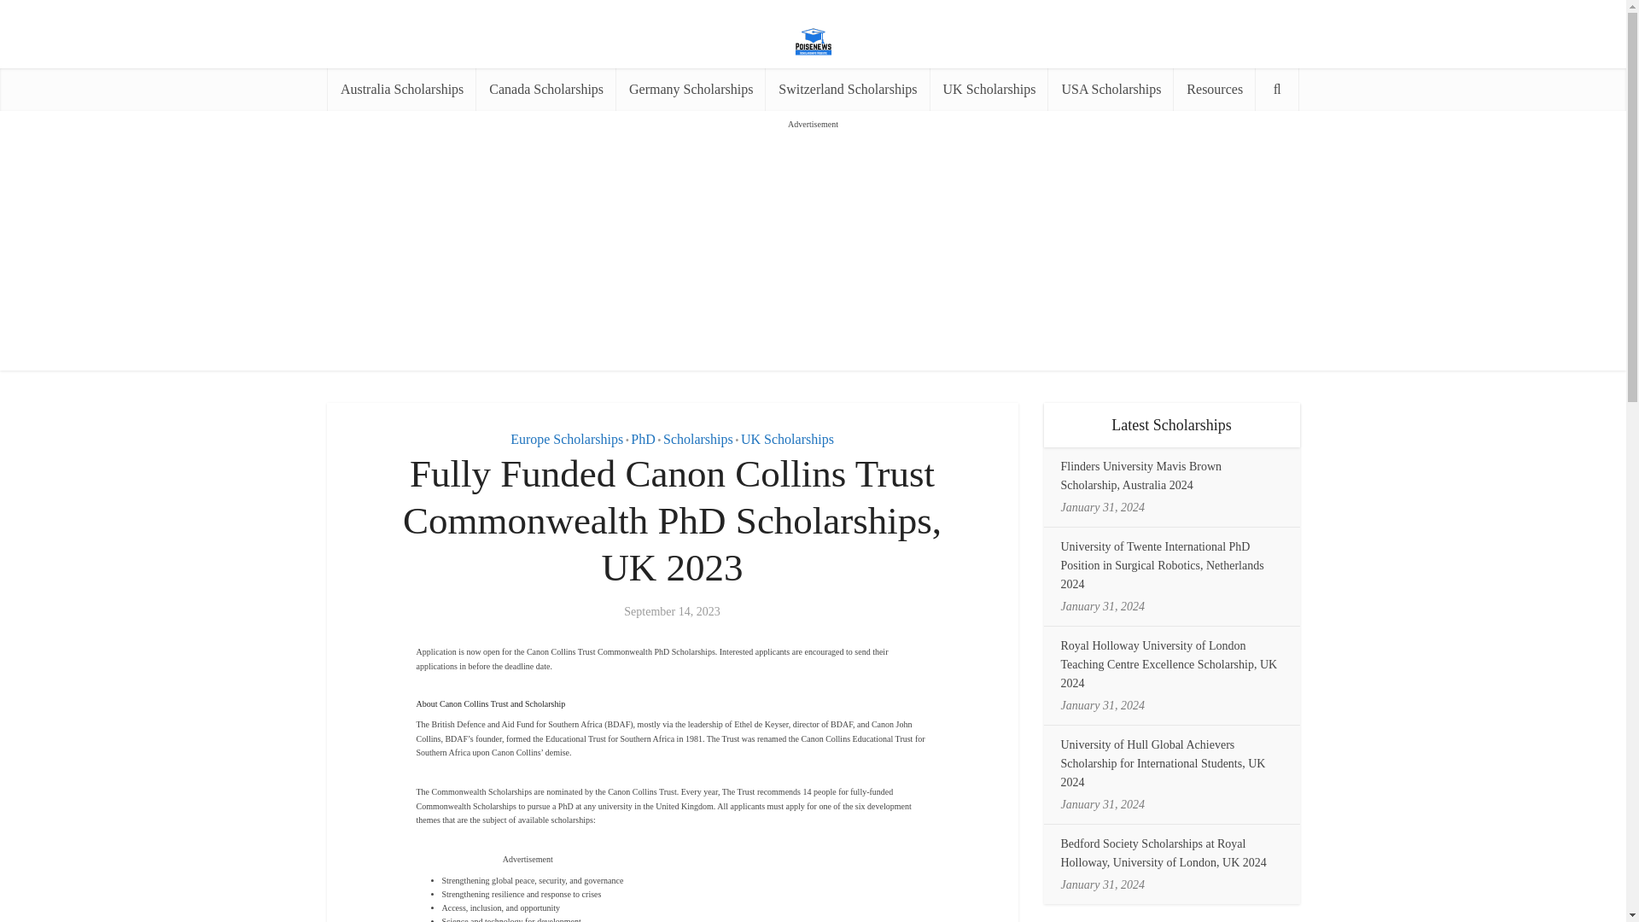  I want to click on Germany Scholarships, so click(690, 89).